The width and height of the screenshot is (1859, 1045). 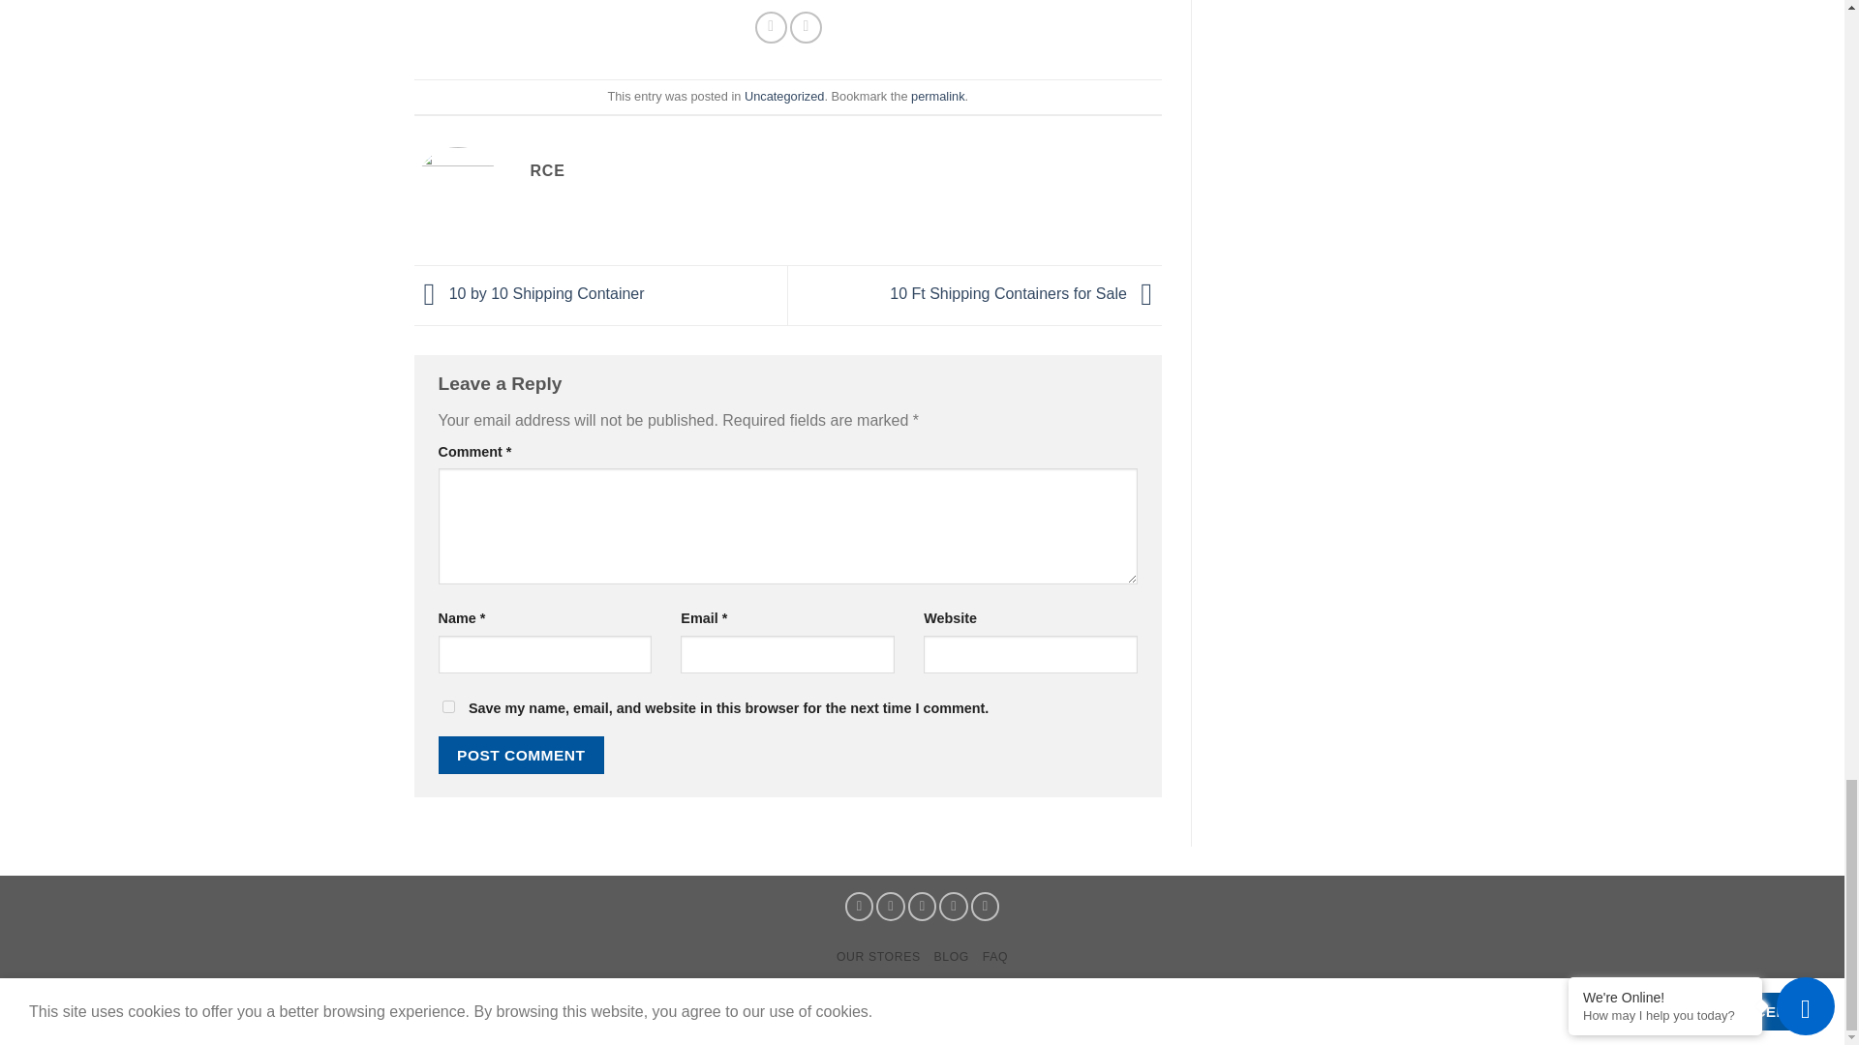 What do you see at coordinates (806, 27) in the screenshot?
I see `Email to a Friend` at bounding box center [806, 27].